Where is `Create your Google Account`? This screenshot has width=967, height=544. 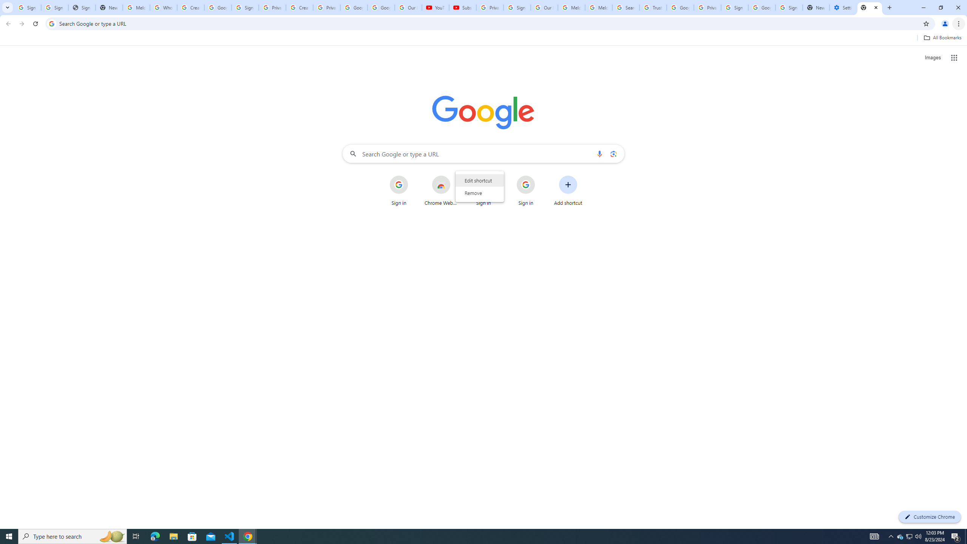
Create your Google Account is located at coordinates (191, 8).